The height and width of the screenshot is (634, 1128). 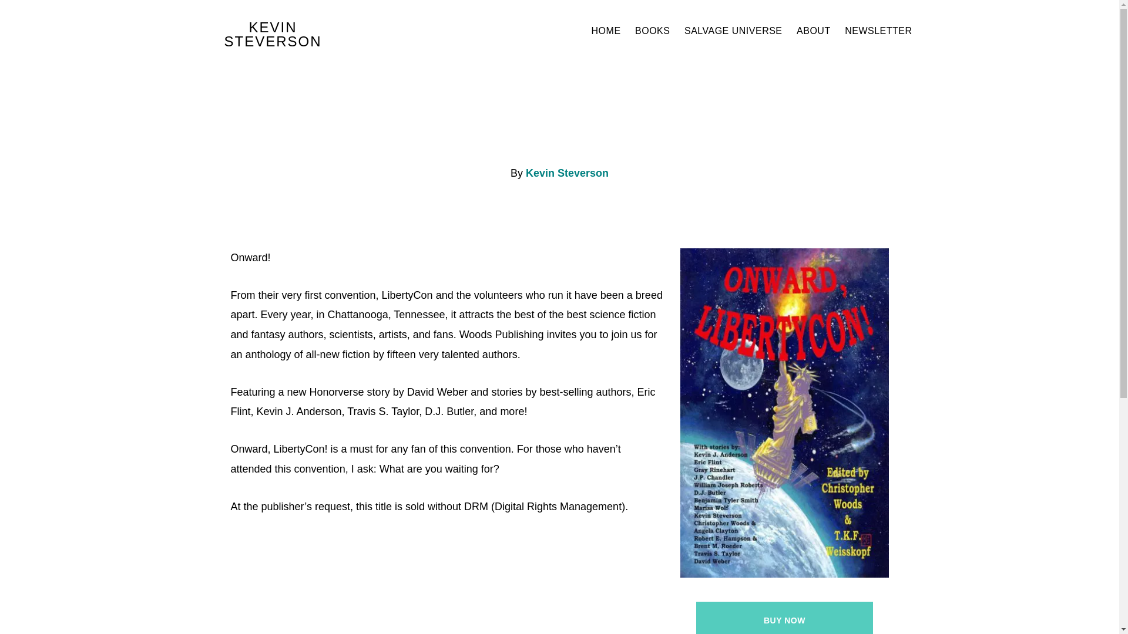 I want to click on SALVAGE UNIVERSE, so click(x=733, y=31).